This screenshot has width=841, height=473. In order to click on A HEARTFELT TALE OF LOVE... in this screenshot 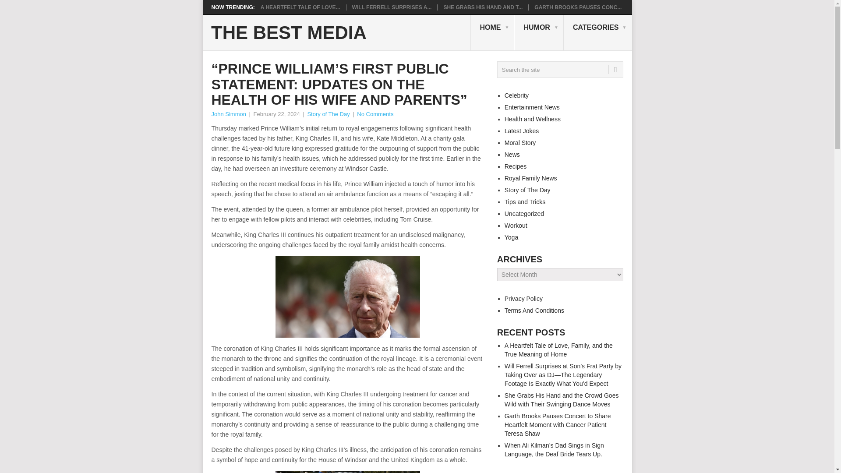, I will do `click(300, 7)`.